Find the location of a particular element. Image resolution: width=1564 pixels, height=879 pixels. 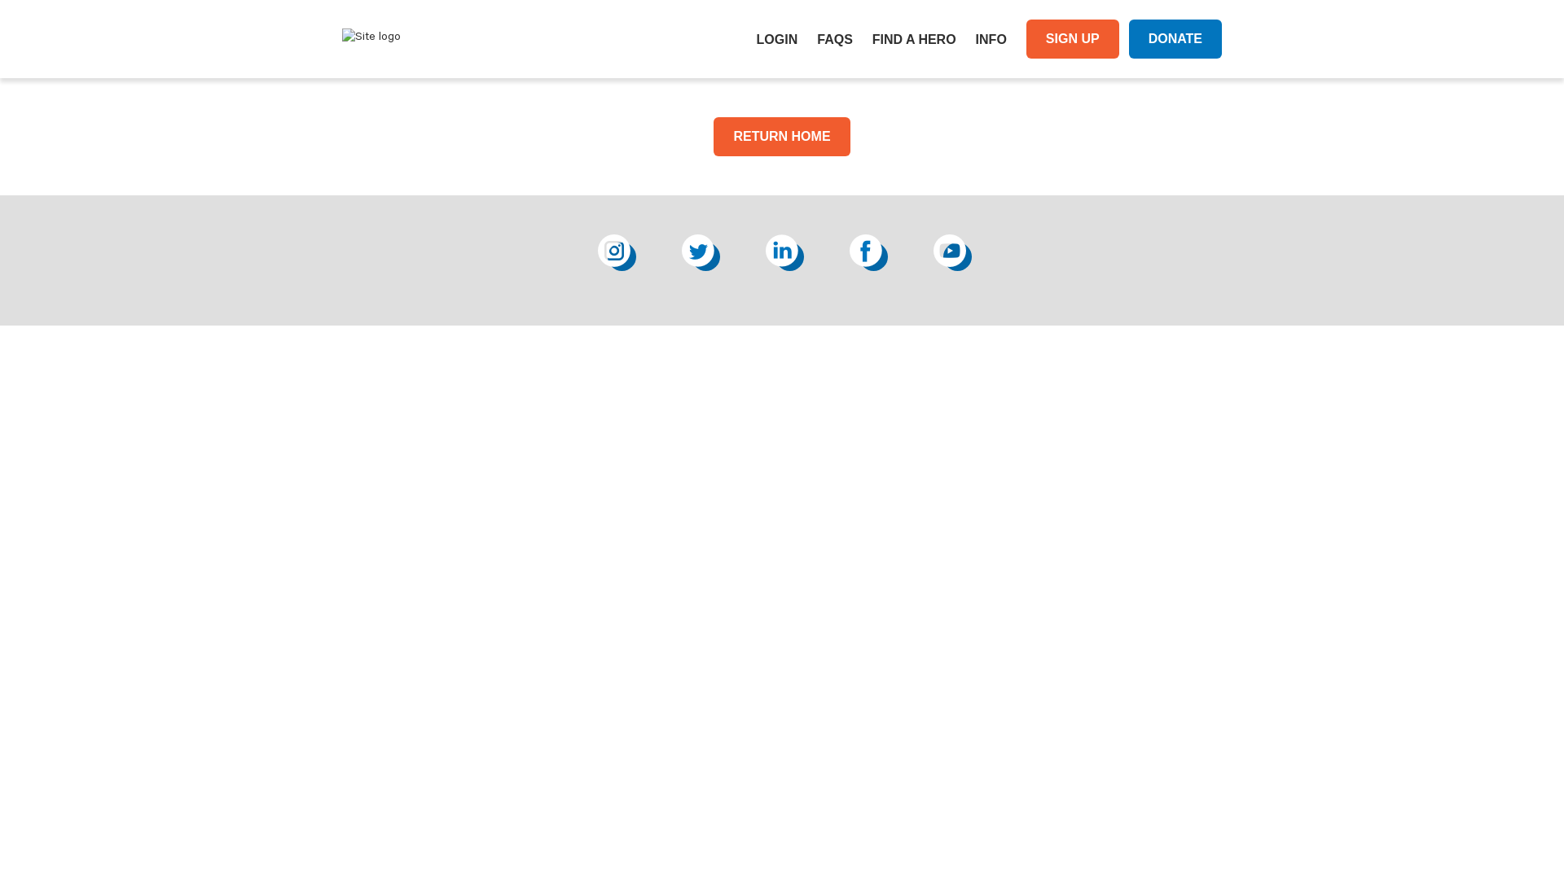

SIGN UP is located at coordinates (1073, 39).